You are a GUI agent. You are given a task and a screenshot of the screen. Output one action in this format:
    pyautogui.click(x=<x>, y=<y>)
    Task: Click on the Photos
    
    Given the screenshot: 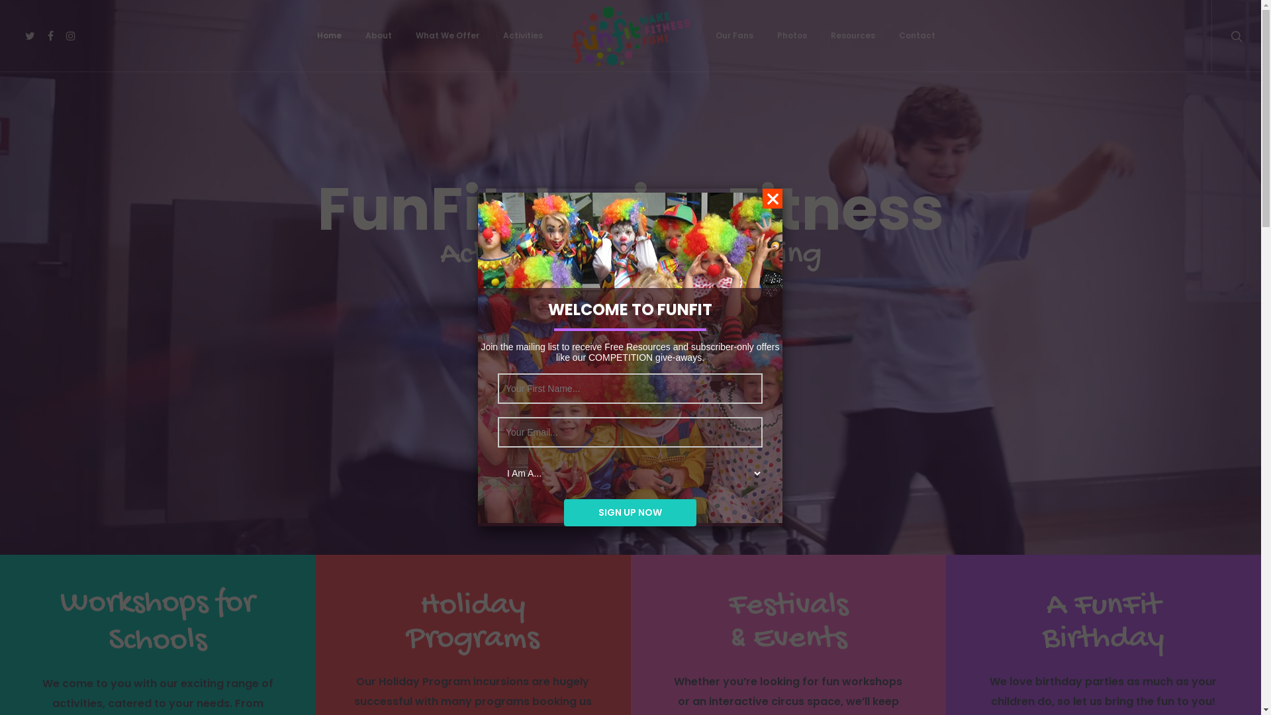 What is the action you would take?
    pyautogui.click(x=792, y=40)
    